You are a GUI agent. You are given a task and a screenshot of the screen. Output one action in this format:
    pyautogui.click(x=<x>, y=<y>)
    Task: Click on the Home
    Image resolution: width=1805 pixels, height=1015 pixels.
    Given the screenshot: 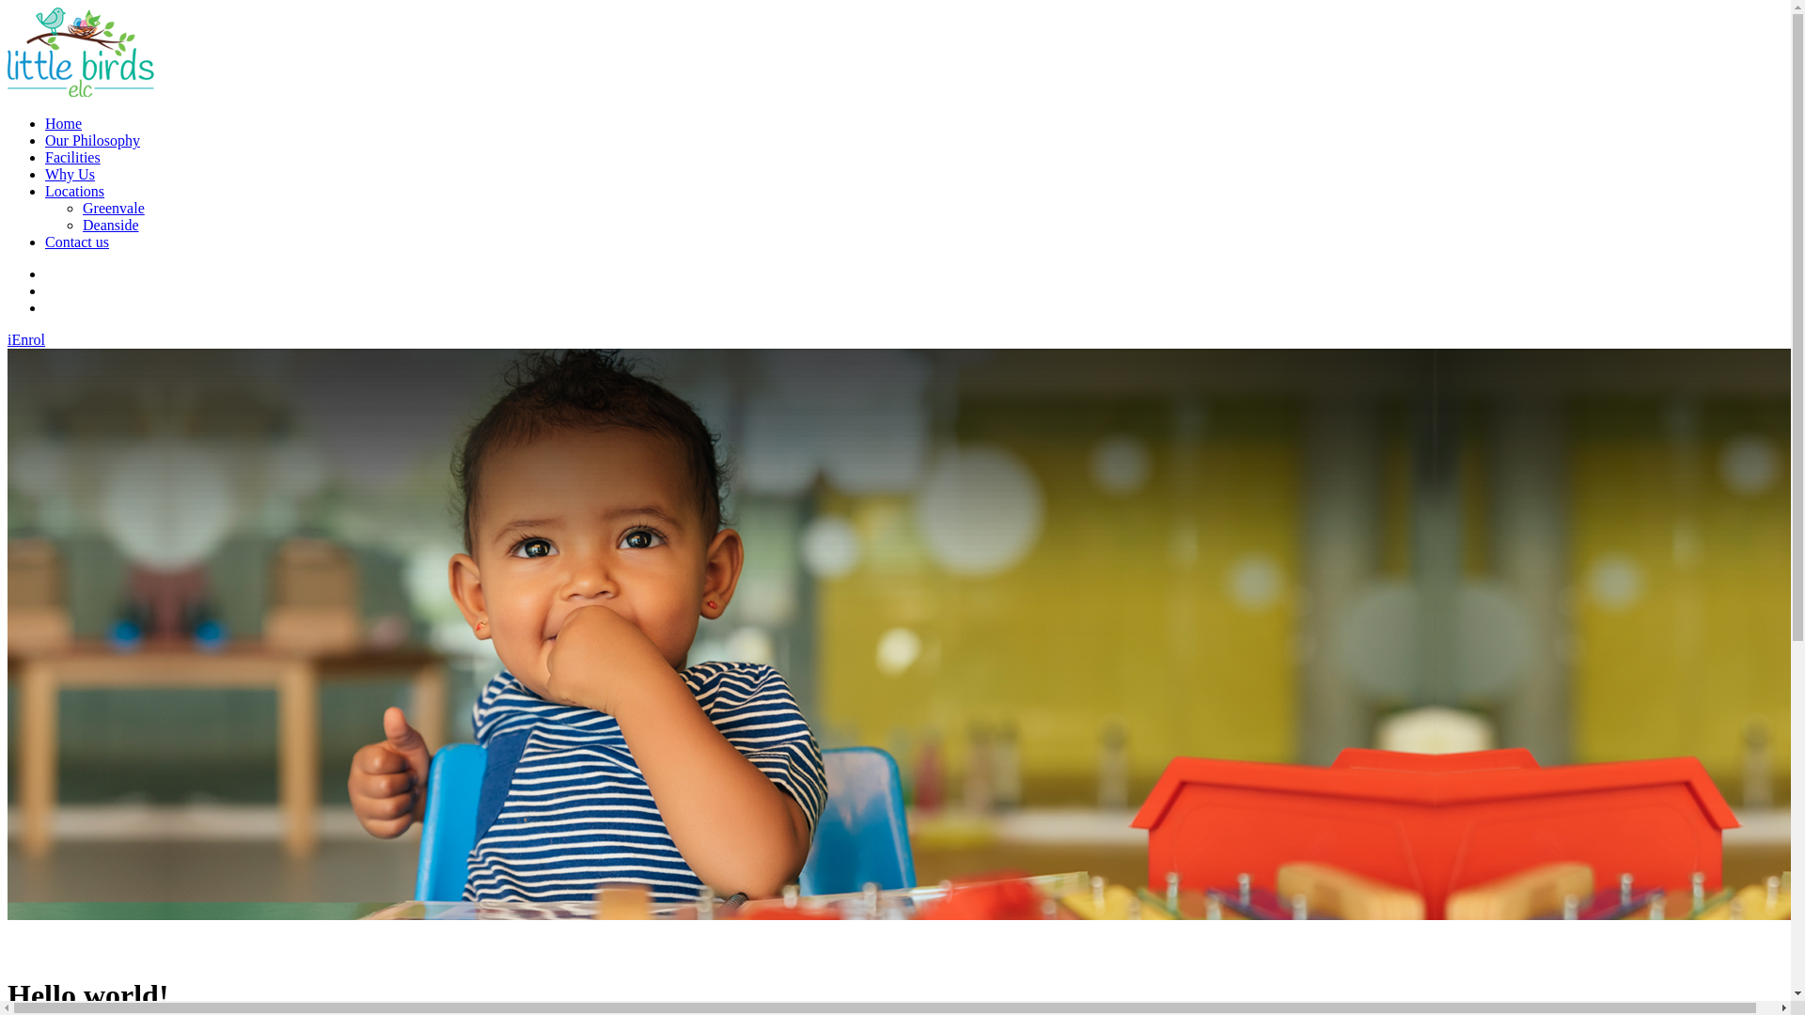 What is the action you would take?
    pyautogui.click(x=64, y=124)
    